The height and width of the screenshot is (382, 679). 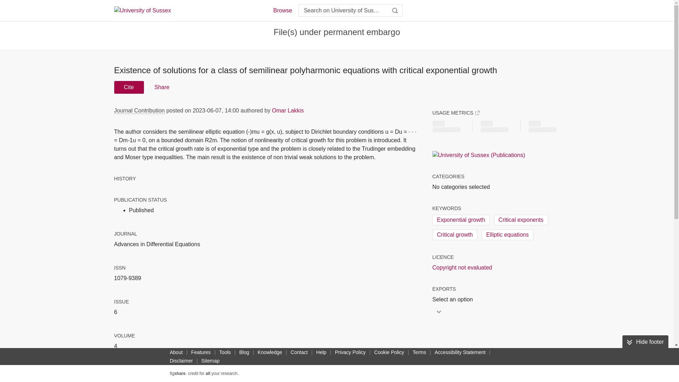 What do you see at coordinates (225, 352) in the screenshot?
I see `Tools` at bounding box center [225, 352].